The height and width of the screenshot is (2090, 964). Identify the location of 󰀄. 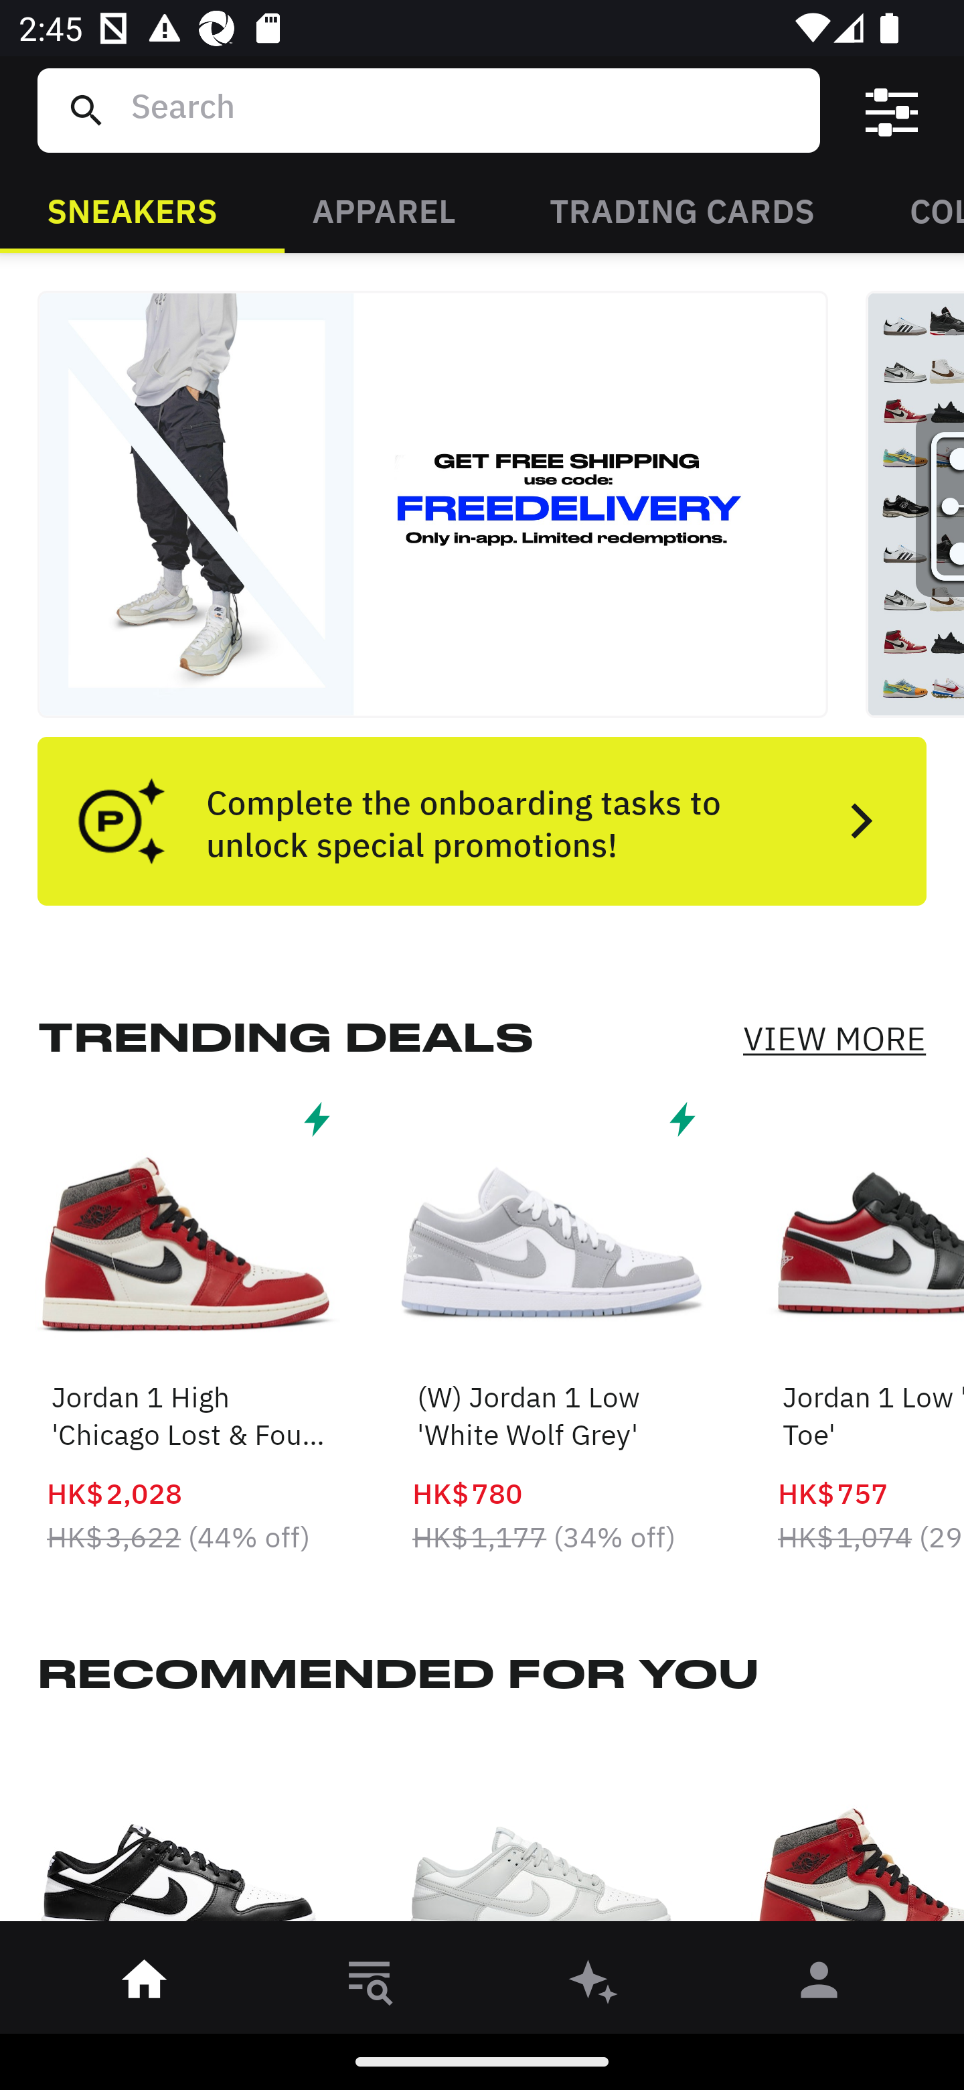
(819, 1984).